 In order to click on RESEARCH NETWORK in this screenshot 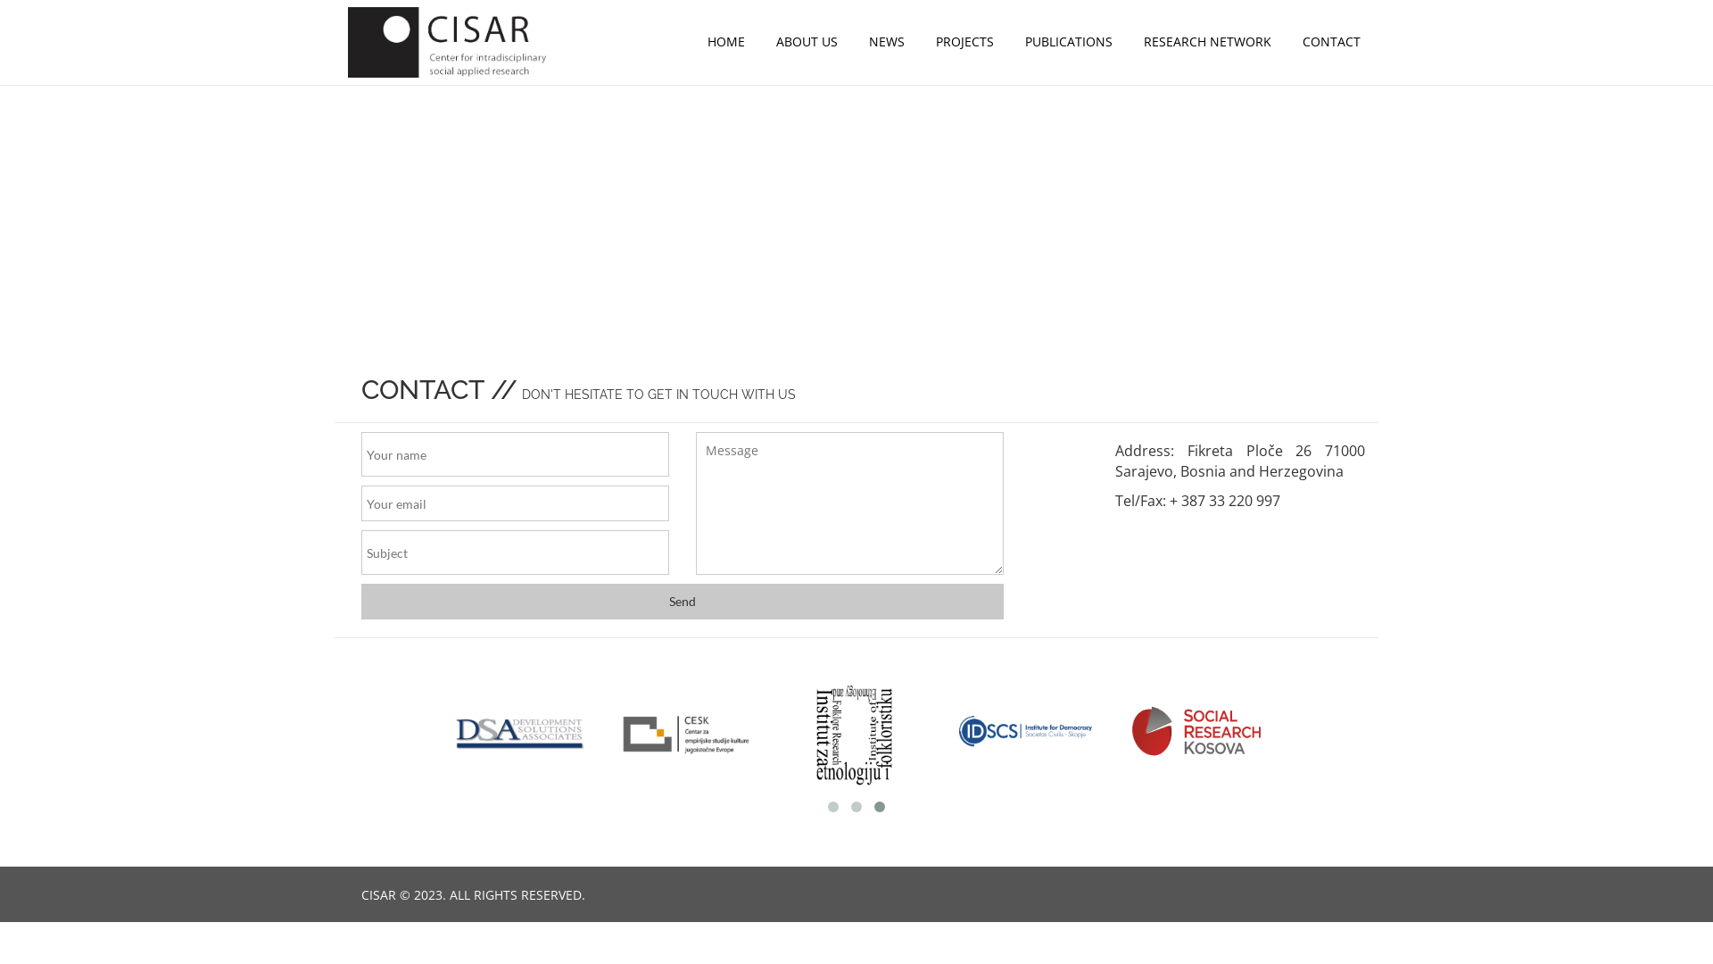, I will do `click(1208, 42)`.